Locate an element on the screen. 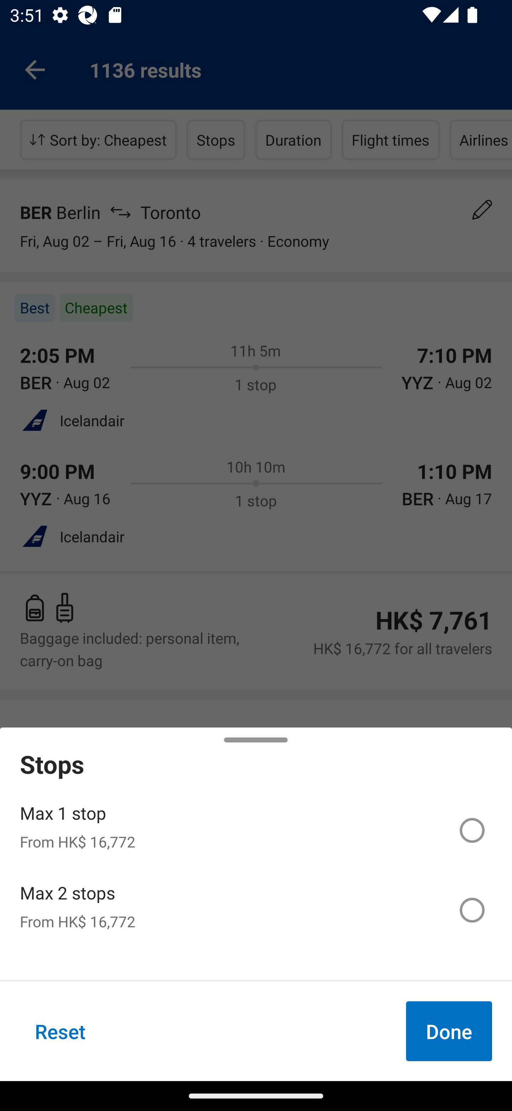 Image resolution: width=512 pixels, height=1111 pixels. Max 1 stop From HK$ 16,772 is located at coordinates (256, 830).